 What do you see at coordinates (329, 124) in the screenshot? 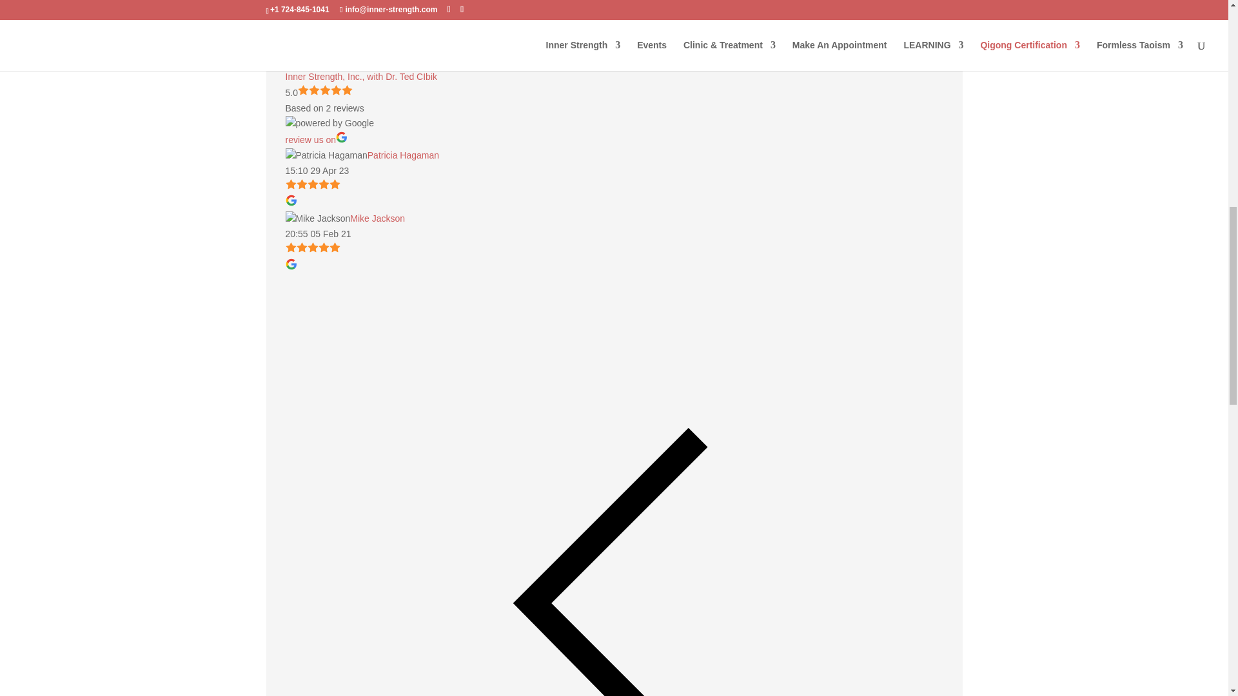
I see `powered by Google` at bounding box center [329, 124].